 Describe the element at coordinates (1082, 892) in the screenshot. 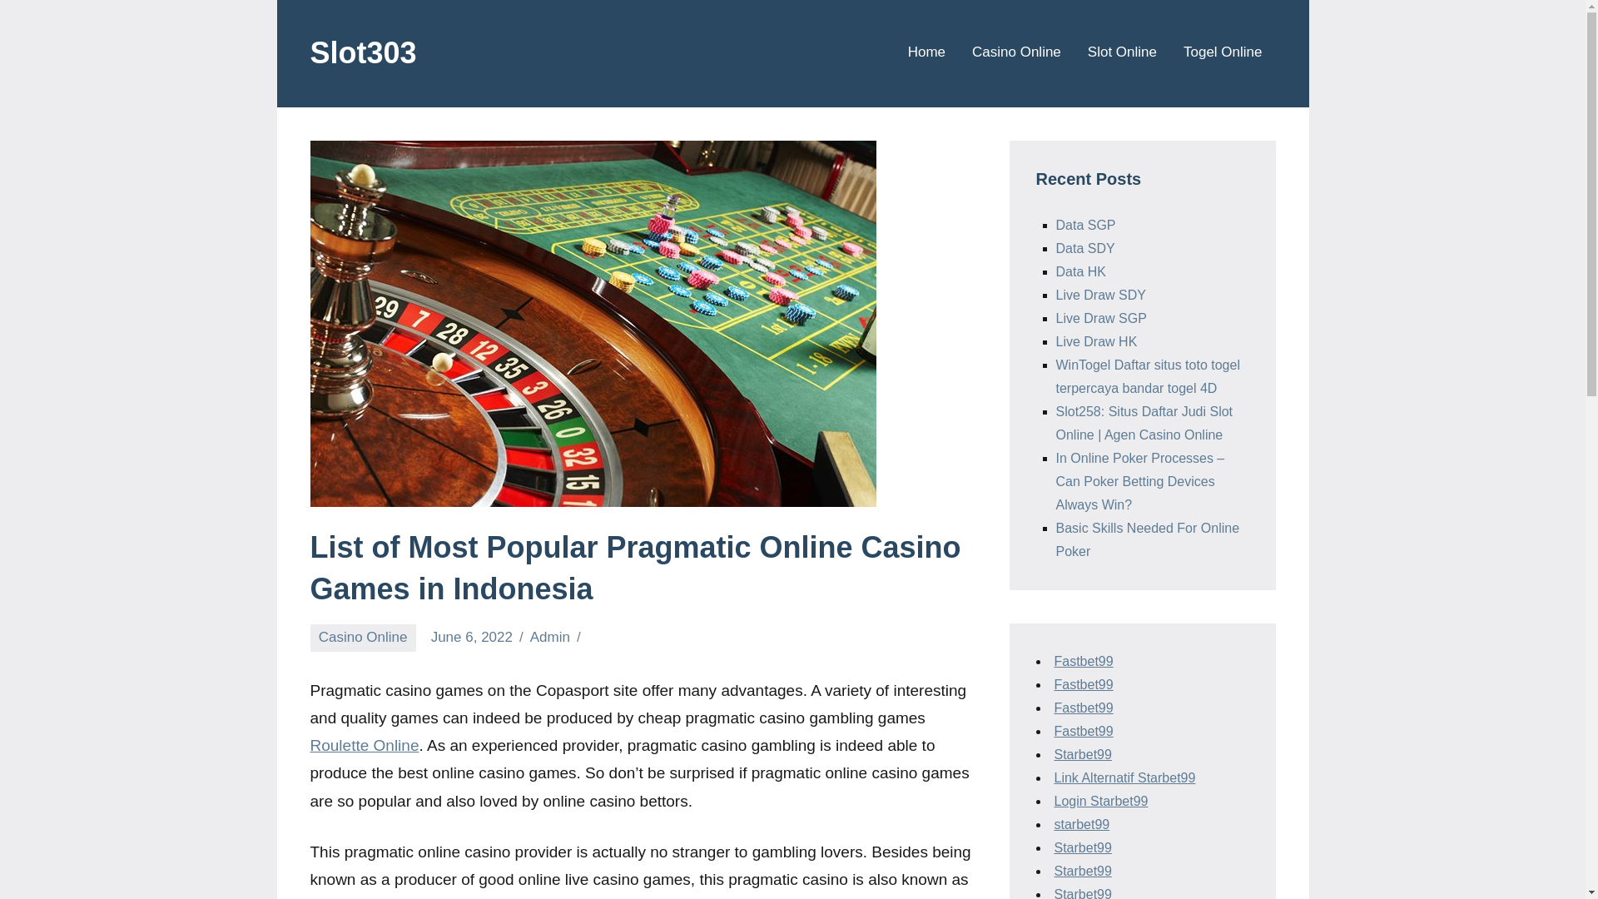

I see `Starbet99` at that location.